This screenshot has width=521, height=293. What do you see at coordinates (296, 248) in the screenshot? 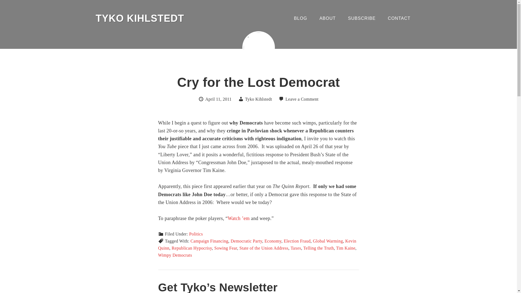
I see `Taxes` at bounding box center [296, 248].